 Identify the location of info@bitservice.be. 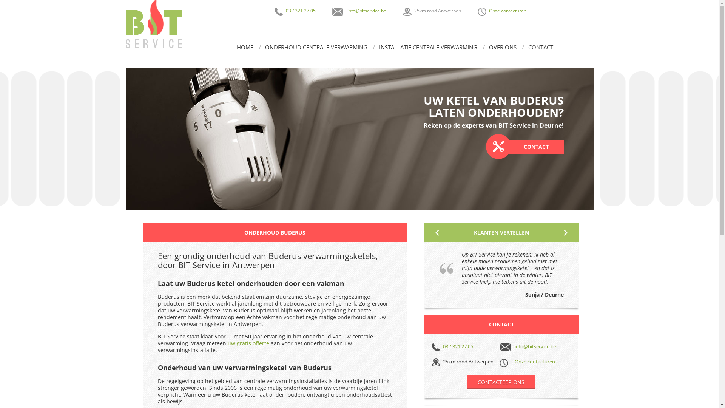
(359, 12).